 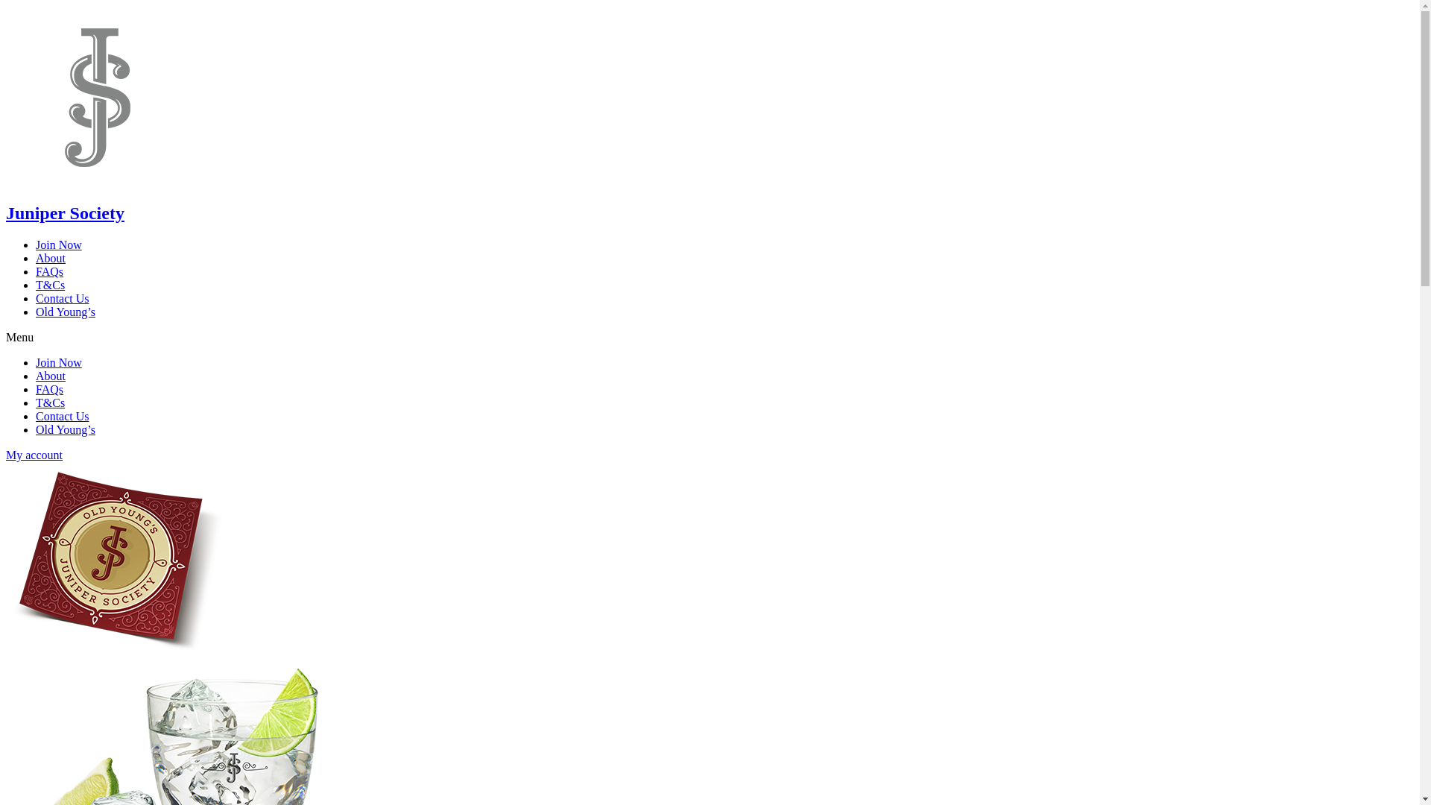 What do you see at coordinates (49, 389) in the screenshot?
I see `FAQs` at bounding box center [49, 389].